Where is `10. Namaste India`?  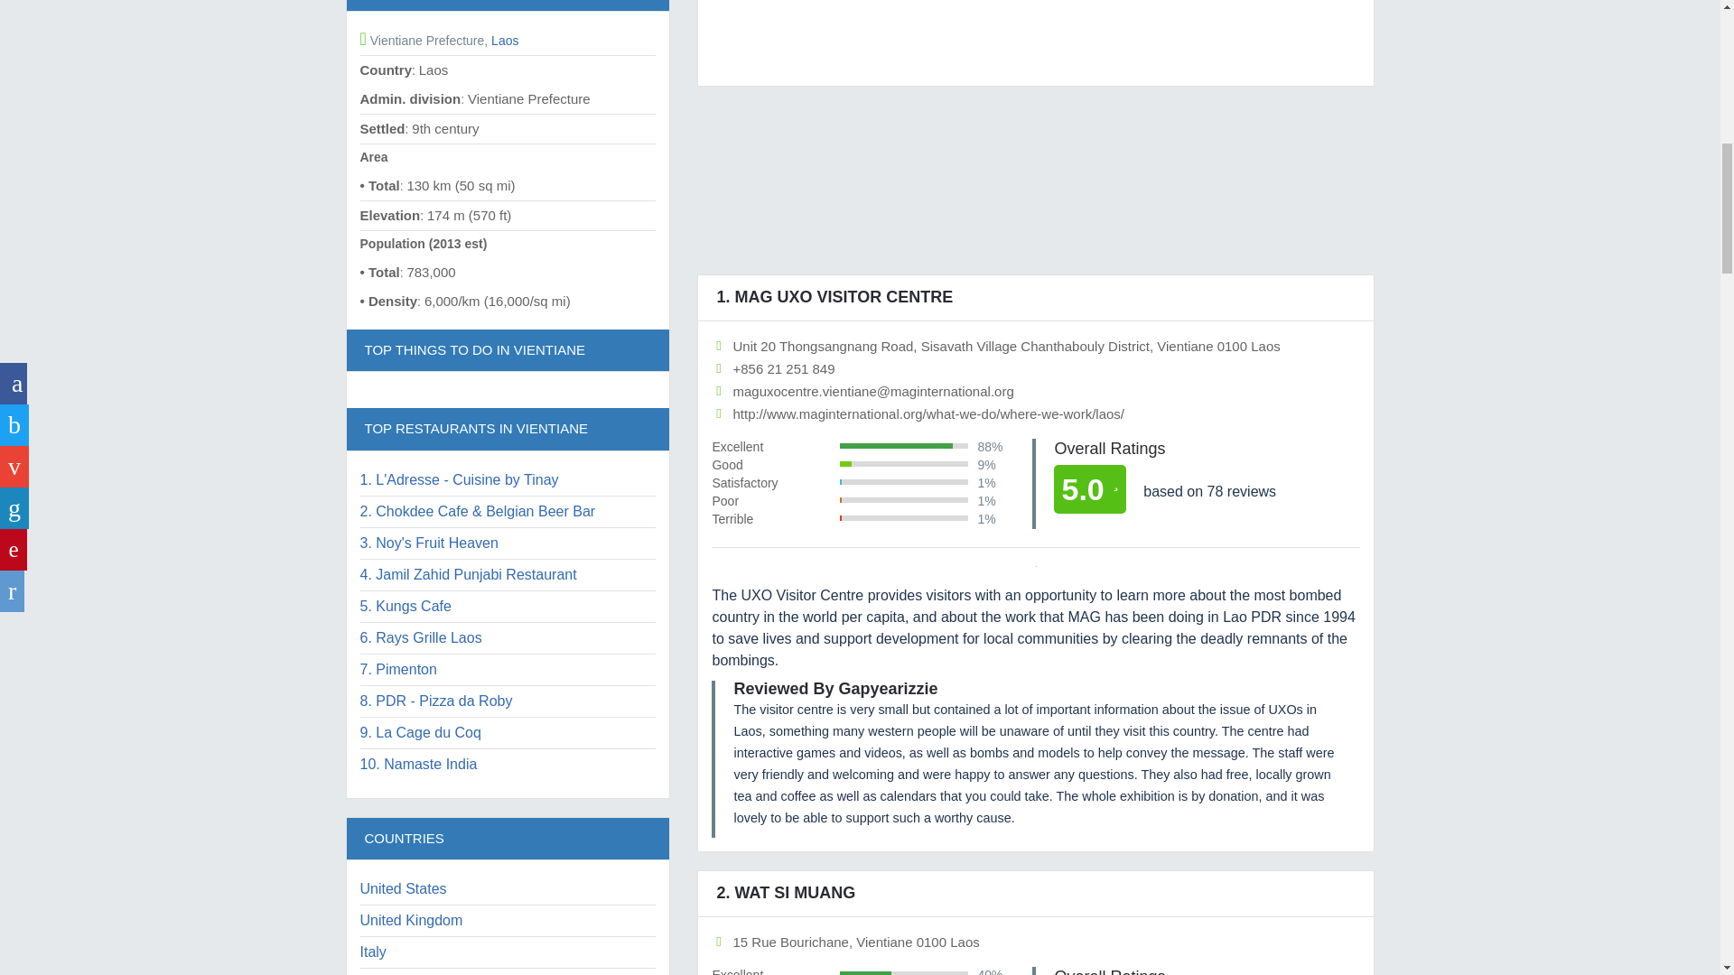
10. Namaste India is located at coordinates (417, 764).